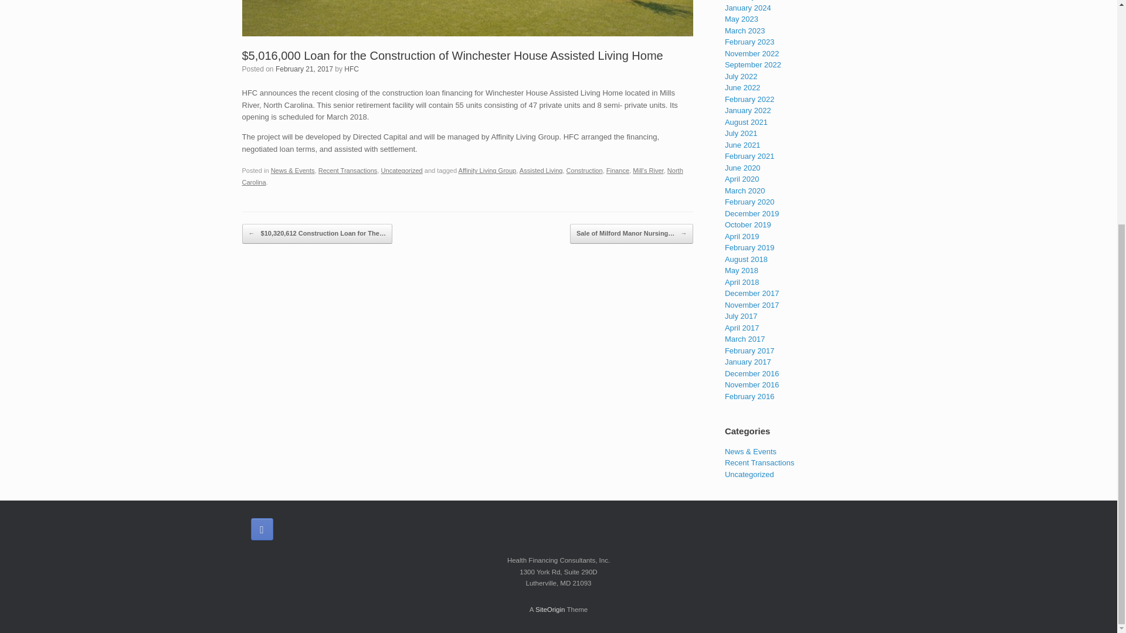 This screenshot has height=633, width=1126. What do you see at coordinates (749, 0) in the screenshot?
I see `February 2024` at bounding box center [749, 0].